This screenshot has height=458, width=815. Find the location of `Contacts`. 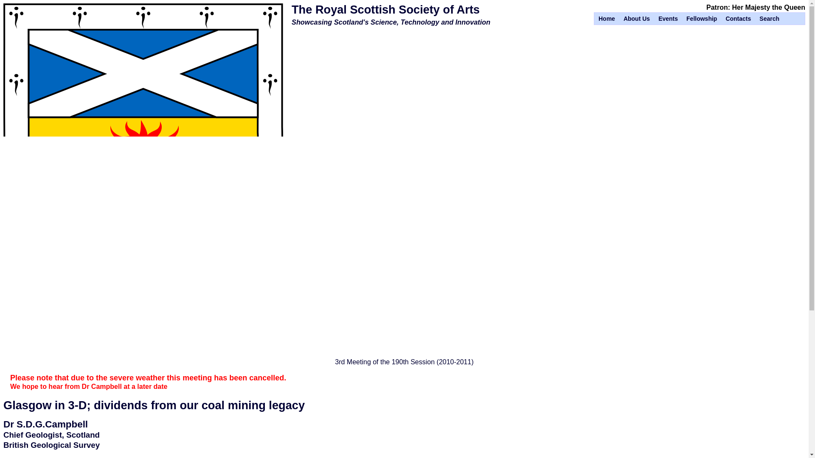

Contacts is located at coordinates (738, 18).